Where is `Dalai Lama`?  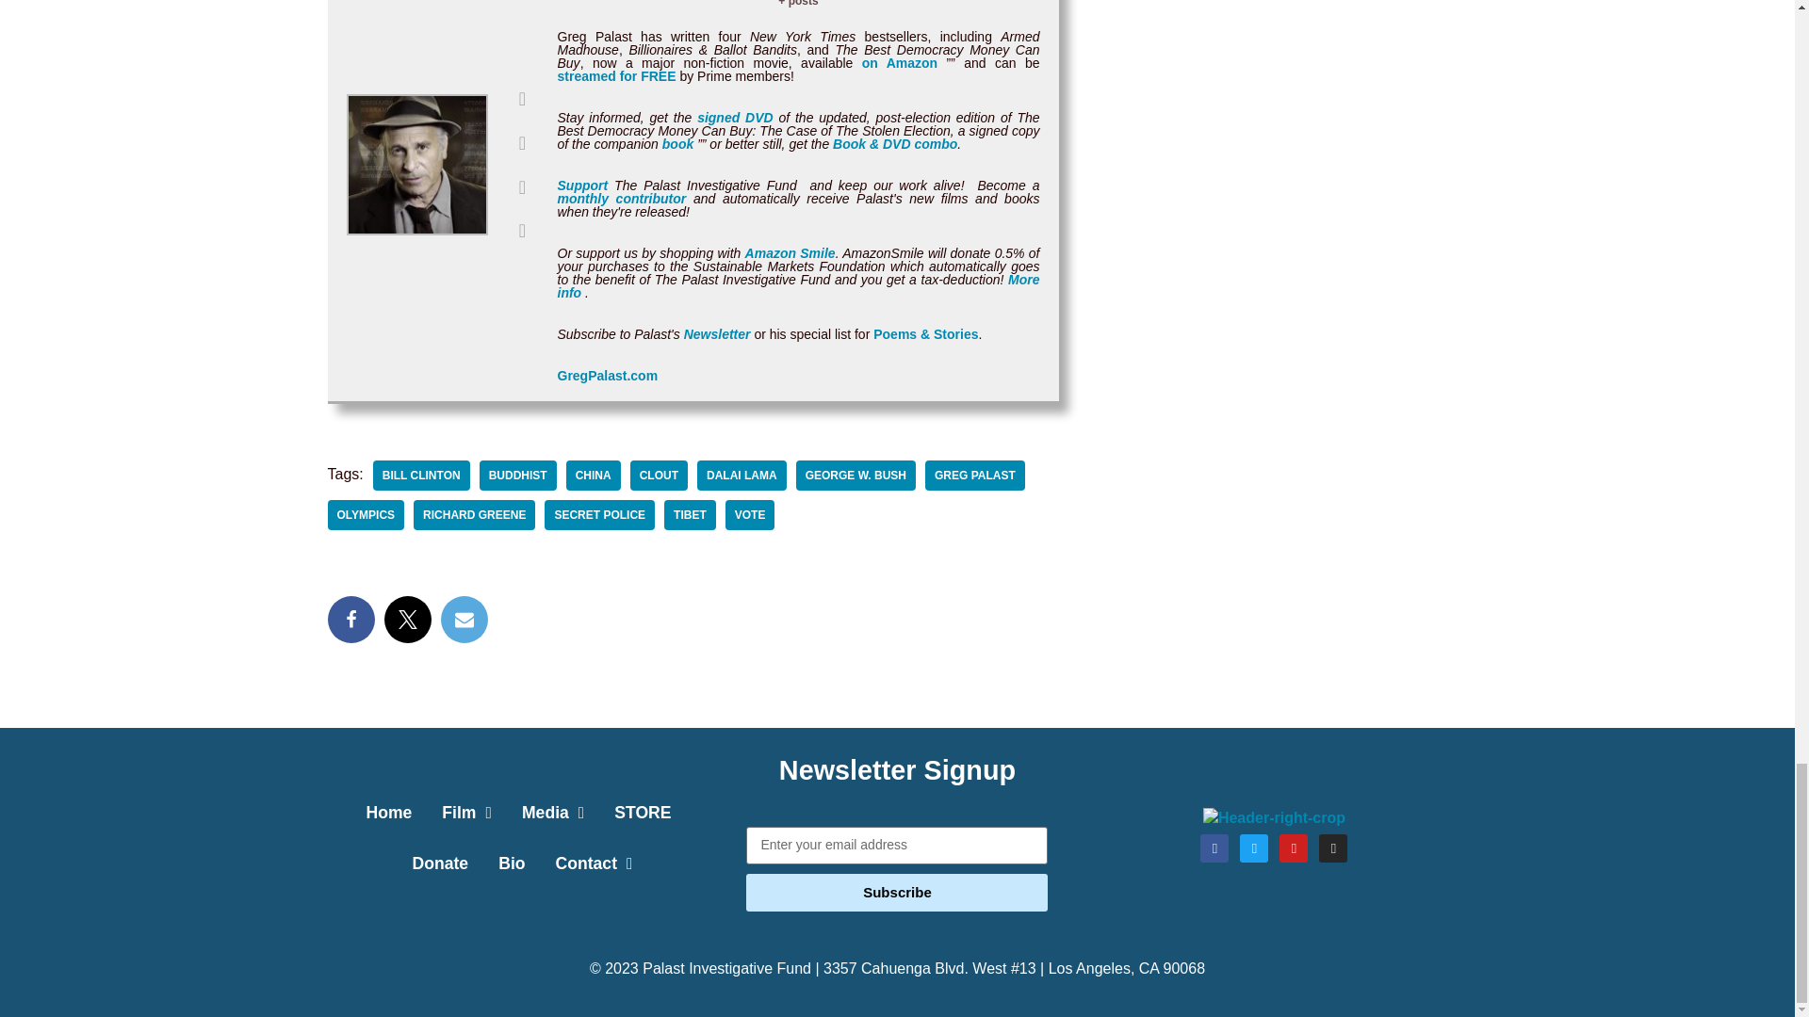
Dalai Lama is located at coordinates (742, 475).